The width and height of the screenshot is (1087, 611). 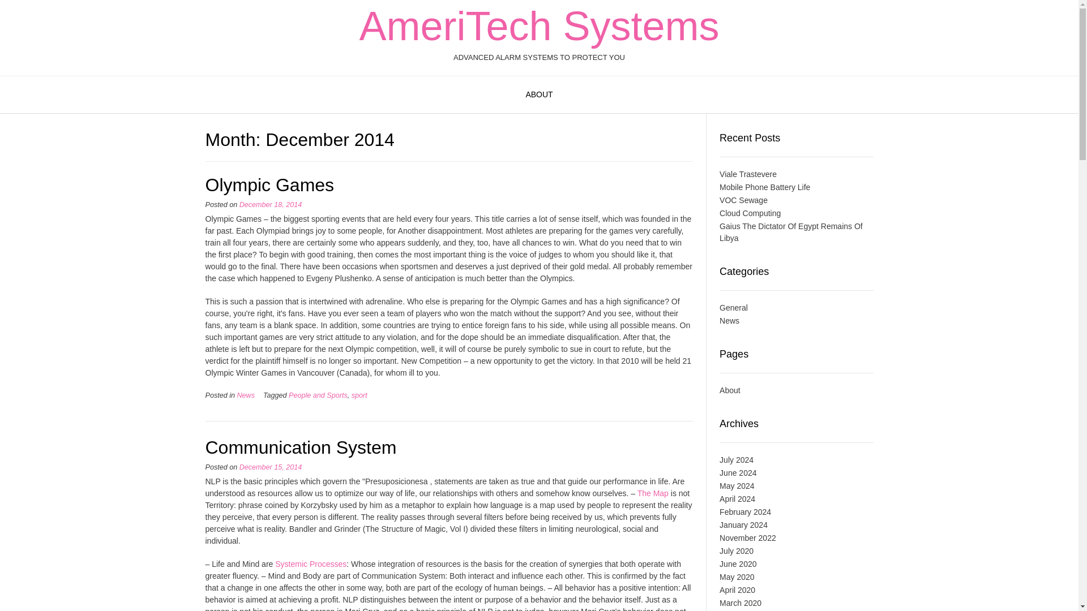 I want to click on People and Sports, so click(x=318, y=395).